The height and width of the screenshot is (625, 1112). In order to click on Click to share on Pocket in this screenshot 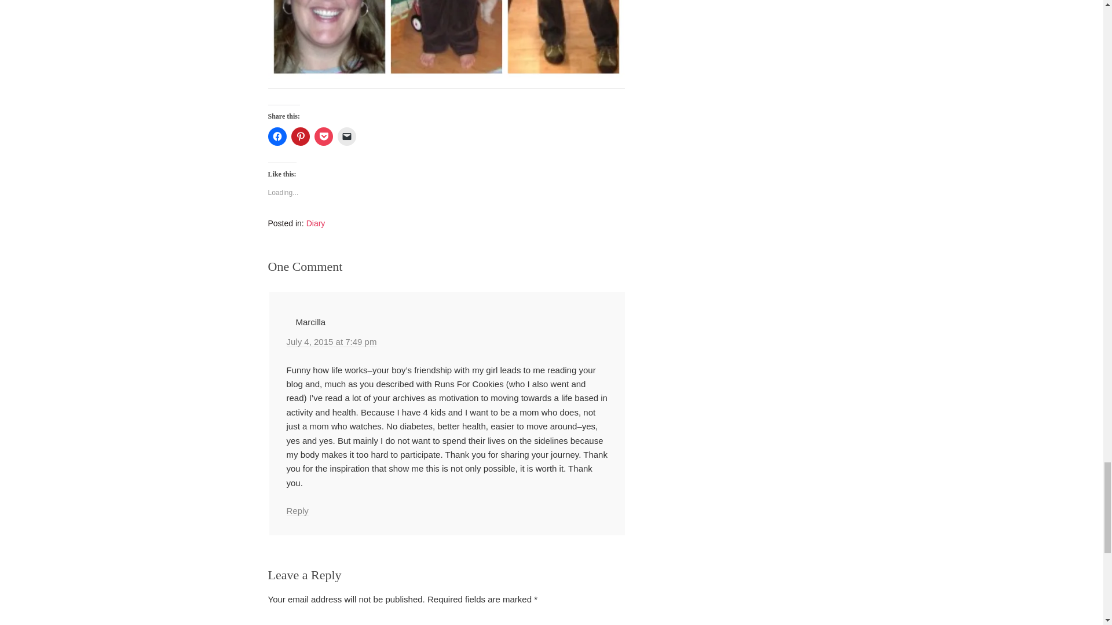, I will do `click(323, 137)`.